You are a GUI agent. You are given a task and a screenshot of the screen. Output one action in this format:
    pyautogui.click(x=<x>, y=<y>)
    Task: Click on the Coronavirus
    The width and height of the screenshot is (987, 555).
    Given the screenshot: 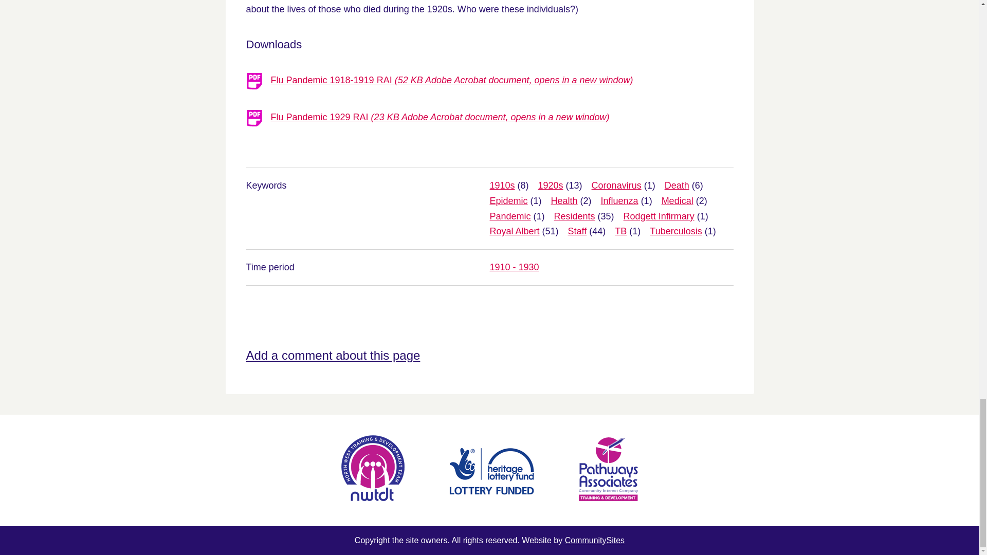 What is the action you would take?
    pyautogui.click(x=616, y=186)
    